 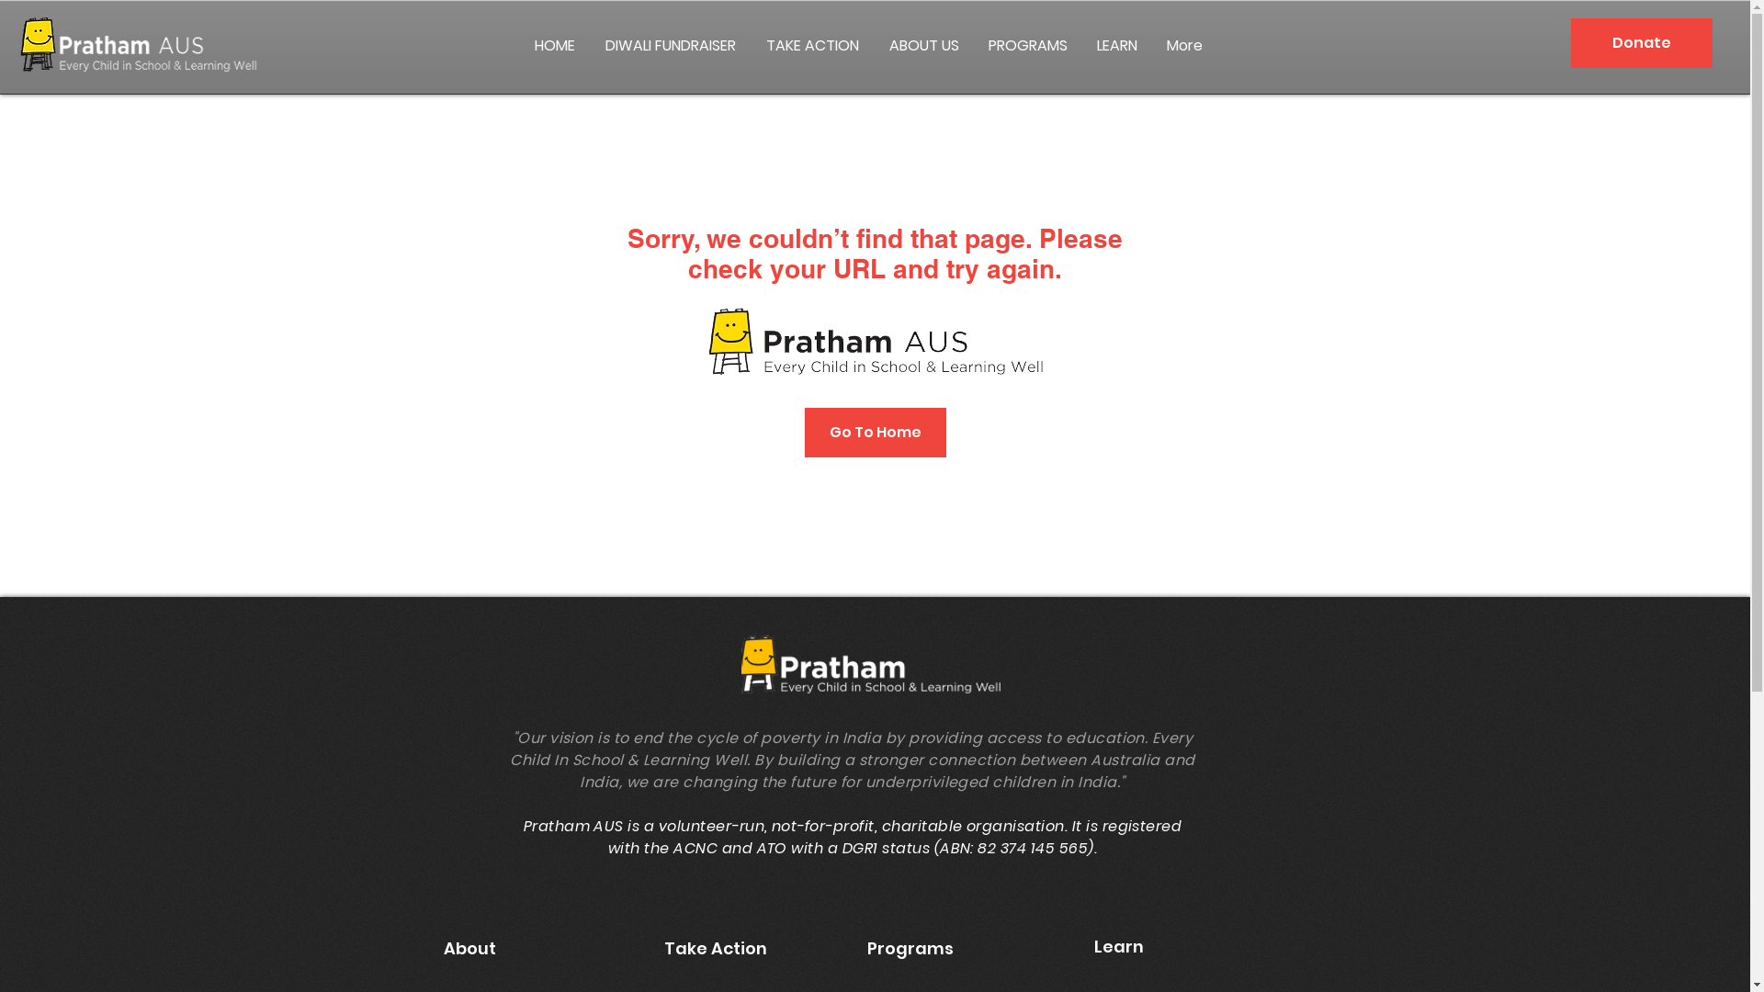 I want to click on Go To Home, so click(x=876, y=433).